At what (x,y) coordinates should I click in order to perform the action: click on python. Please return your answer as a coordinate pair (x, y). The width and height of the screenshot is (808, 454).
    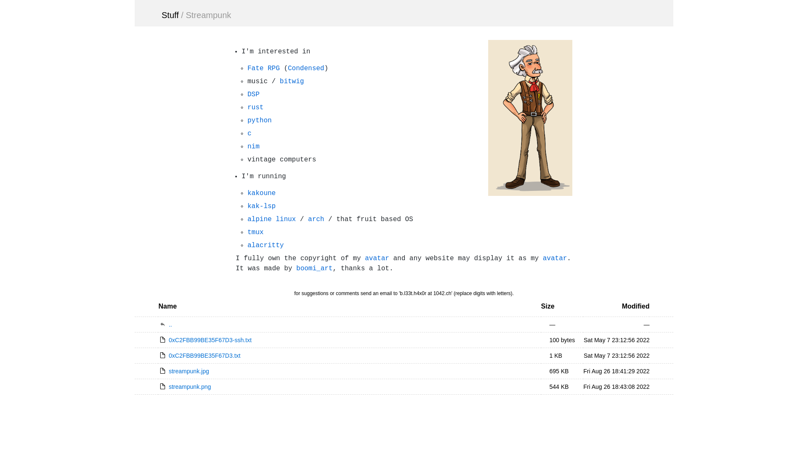
    Looking at the image, I should click on (260, 121).